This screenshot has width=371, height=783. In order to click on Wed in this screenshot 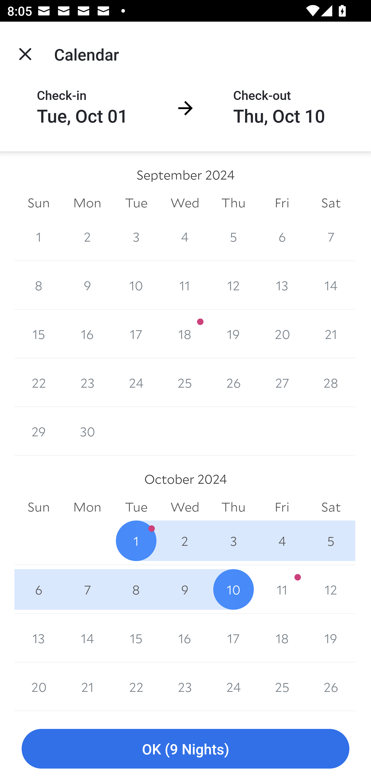, I will do `click(185, 202)`.